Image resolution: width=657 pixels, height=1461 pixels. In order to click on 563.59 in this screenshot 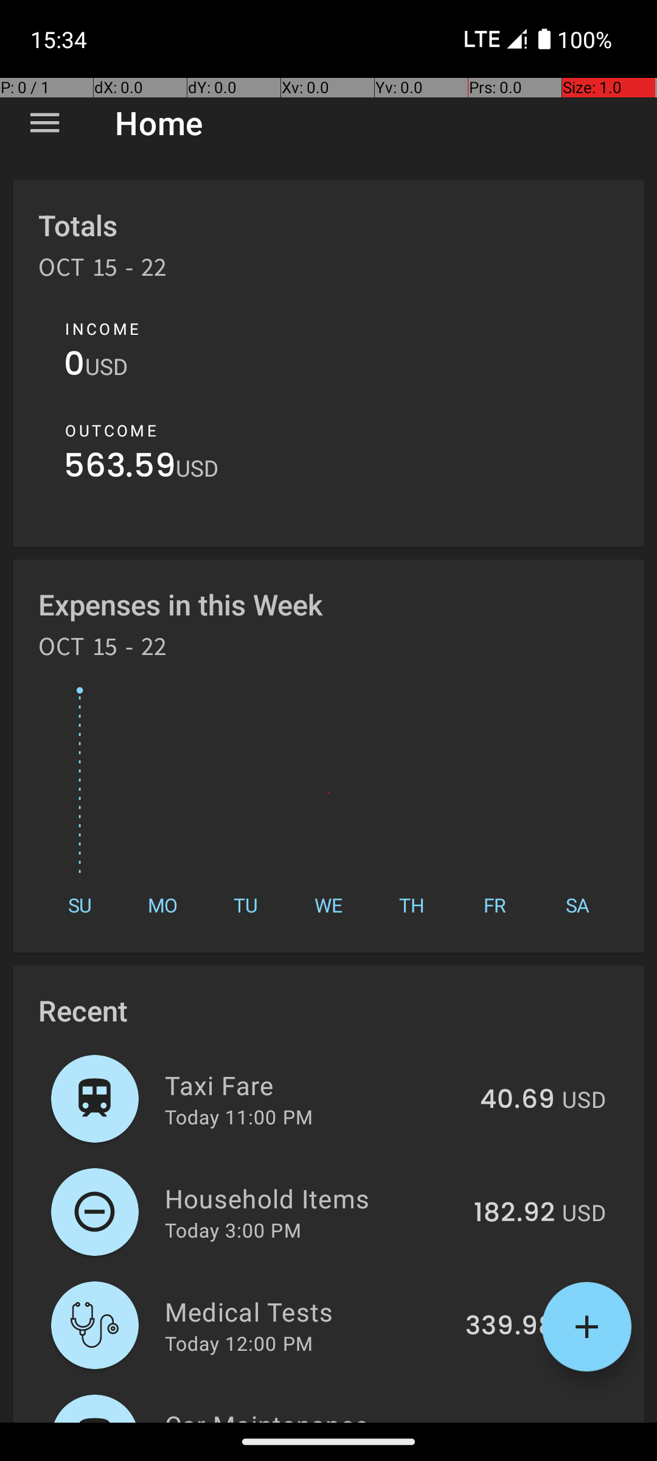, I will do `click(120, 469)`.